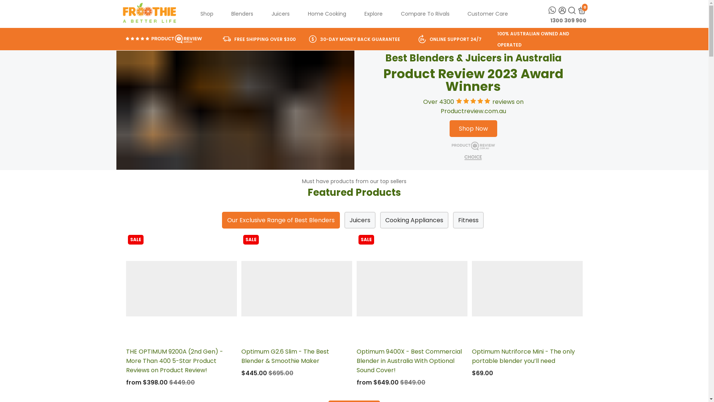  What do you see at coordinates (296, 356) in the screenshot?
I see `Optimum G2.6 Slim - The Best Blender & Smoothie Maker` at bounding box center [296, 356].